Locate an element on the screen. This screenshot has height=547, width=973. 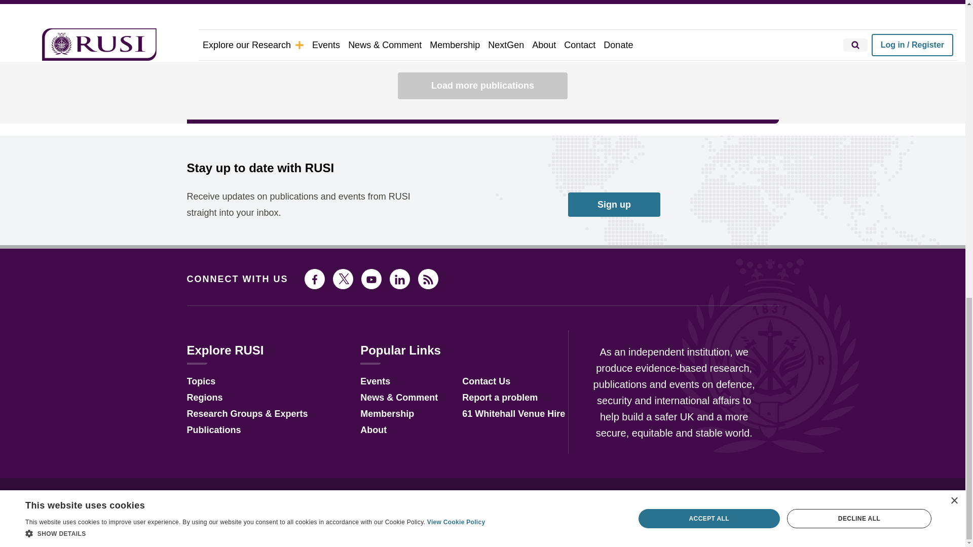
Contact Us is located at coordinates (486, 382).